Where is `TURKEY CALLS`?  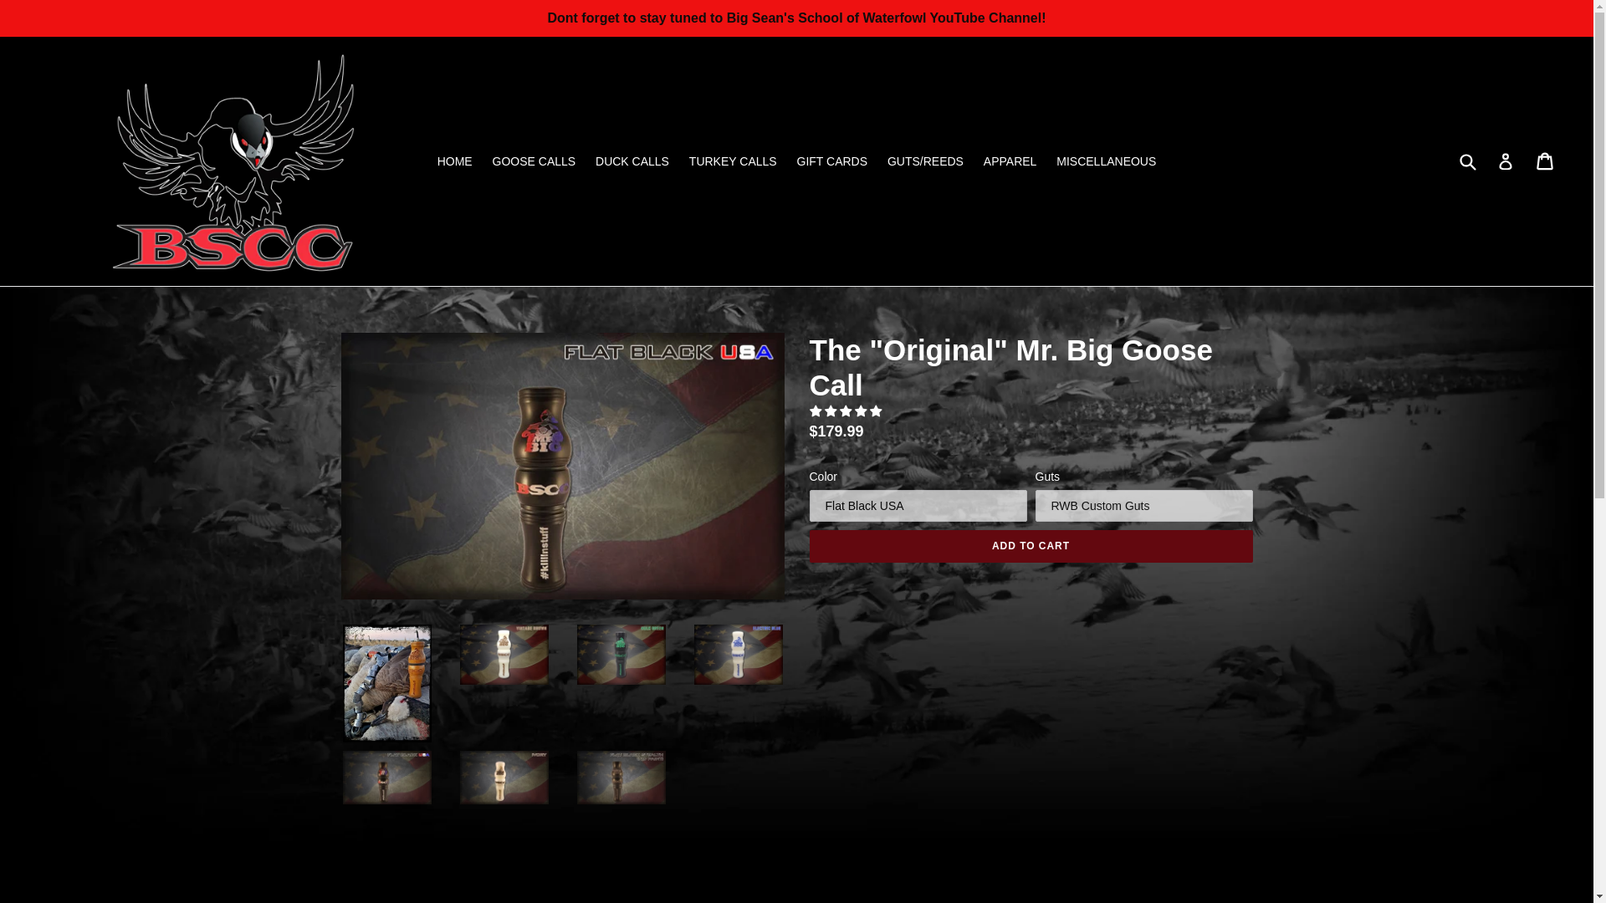
TURKEY CALLS is located at coordinates (733, 162).